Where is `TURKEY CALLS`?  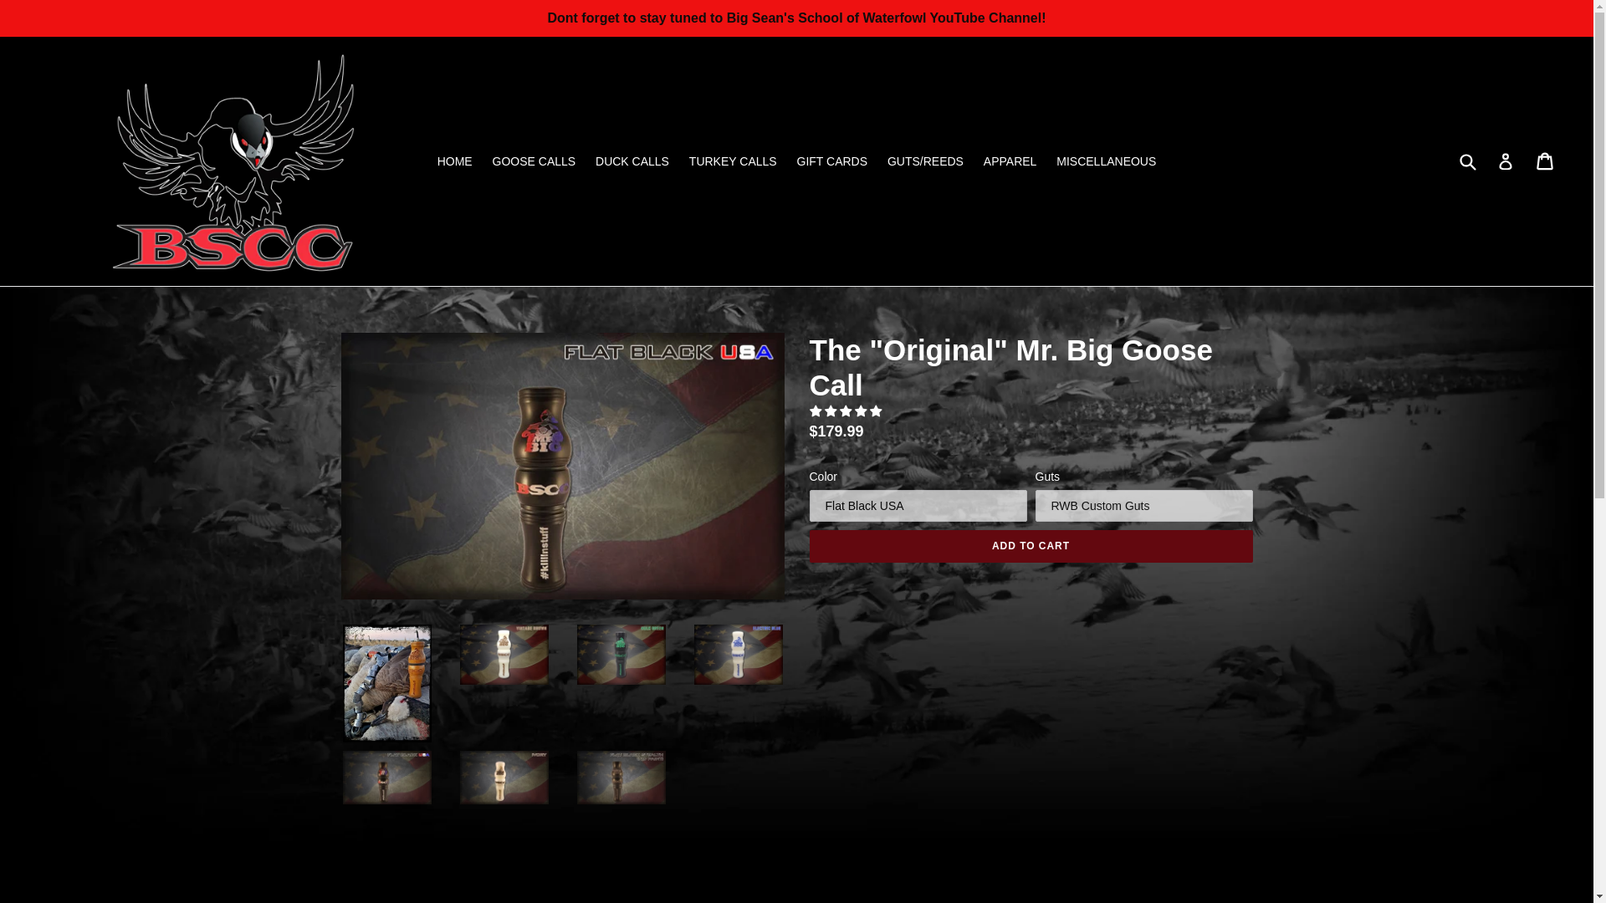
TURKEY CALLS is located at coordinates (733, 162).